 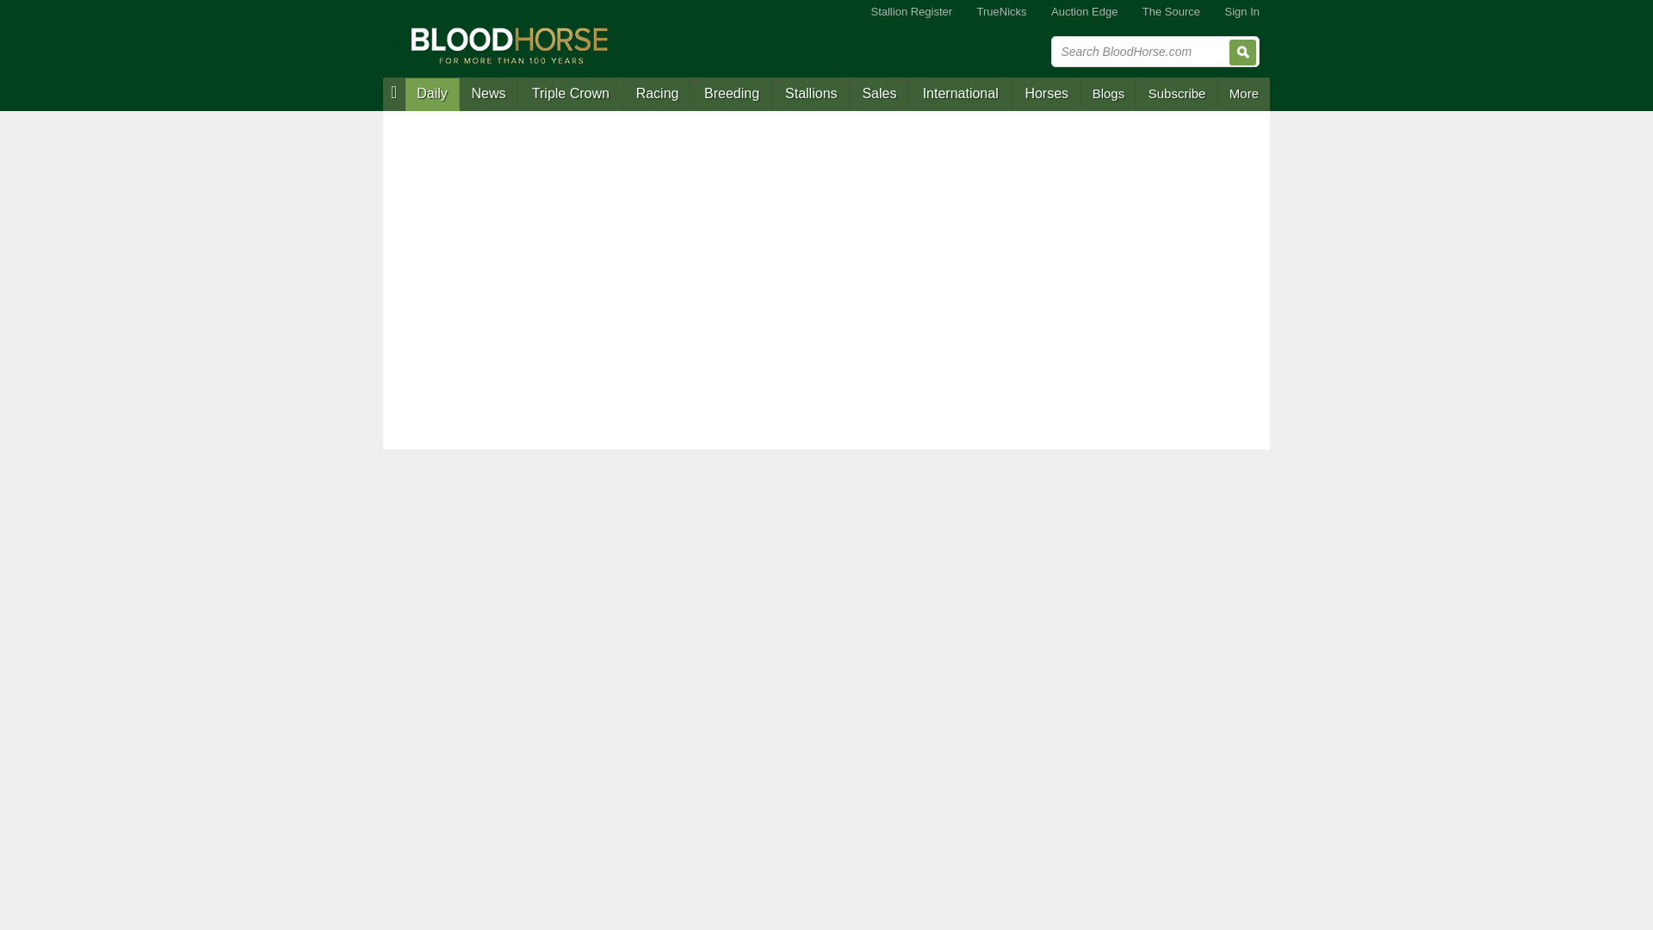 I want to click on Blogs, so click(x=1109, y=93).